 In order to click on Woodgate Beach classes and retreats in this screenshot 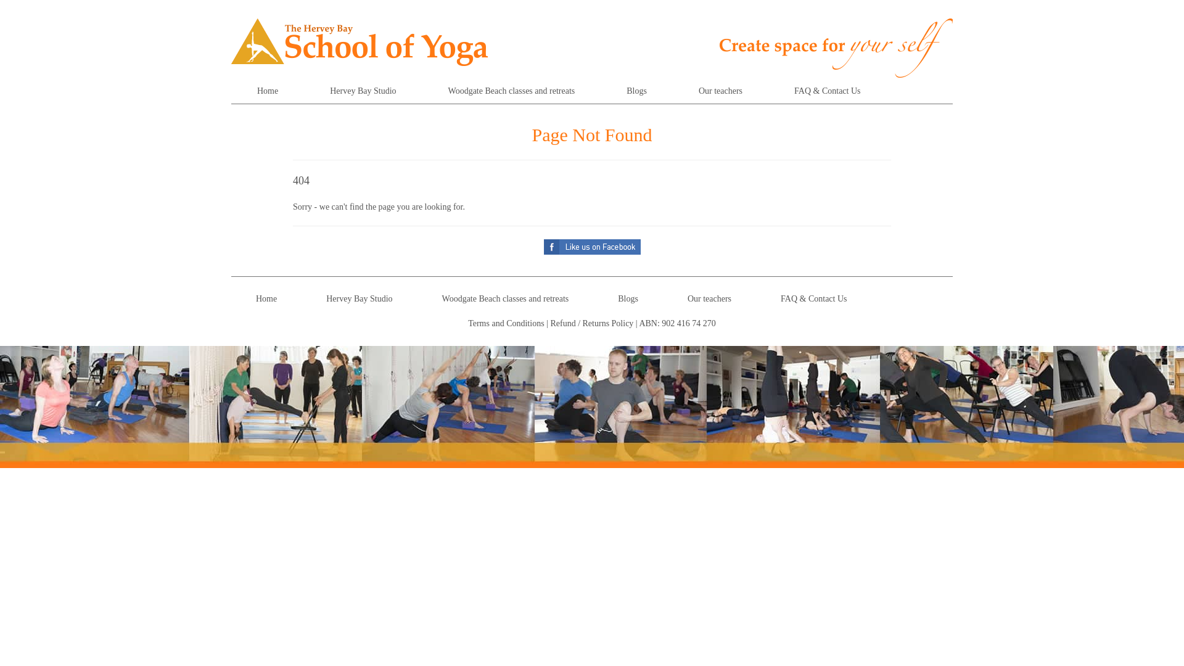, I will do `click(512, 91)`.